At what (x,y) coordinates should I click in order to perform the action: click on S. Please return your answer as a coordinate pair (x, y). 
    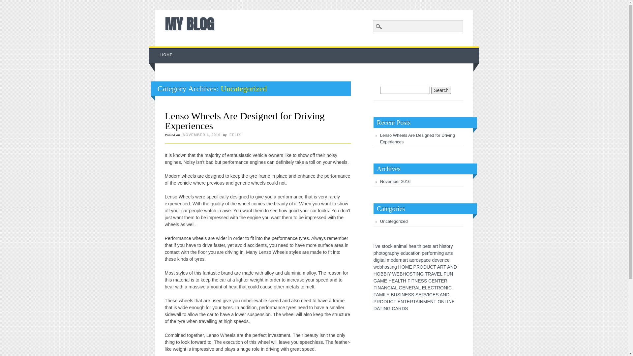
    Looking at the image, I should click on (417, 295).